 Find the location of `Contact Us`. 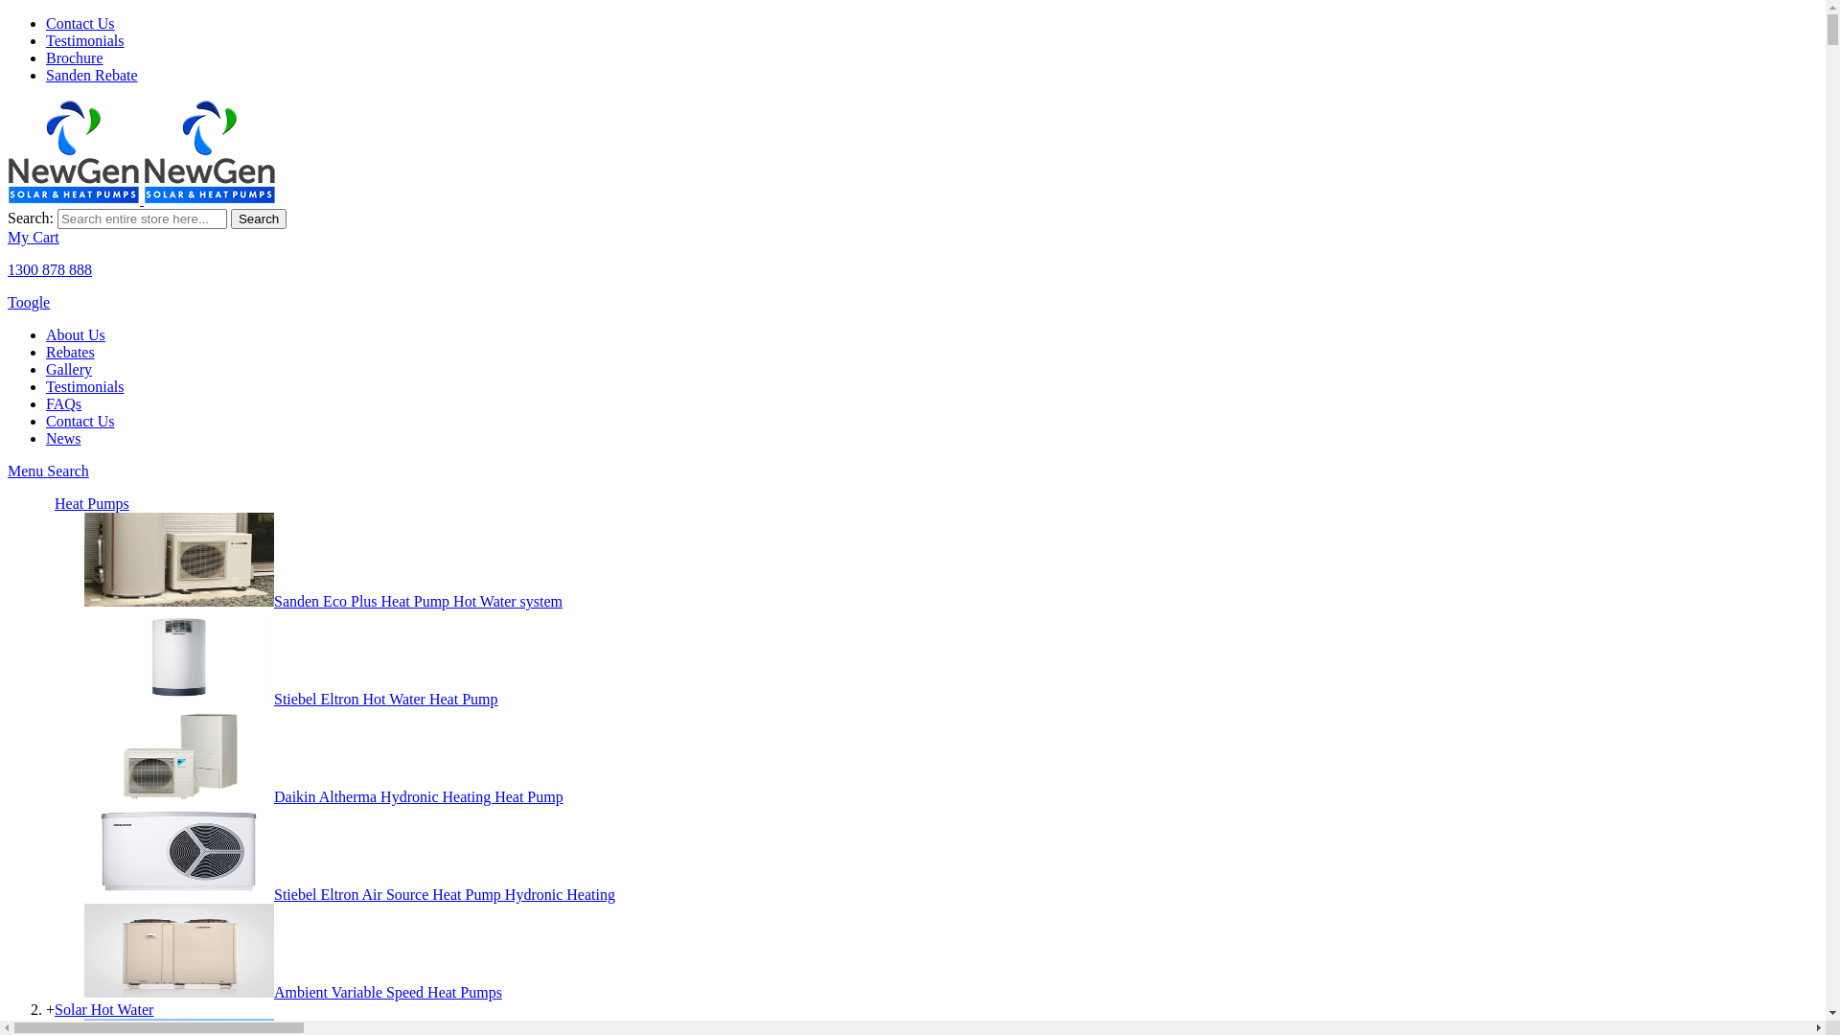

Contact Us is located at coordinates (80, 422).